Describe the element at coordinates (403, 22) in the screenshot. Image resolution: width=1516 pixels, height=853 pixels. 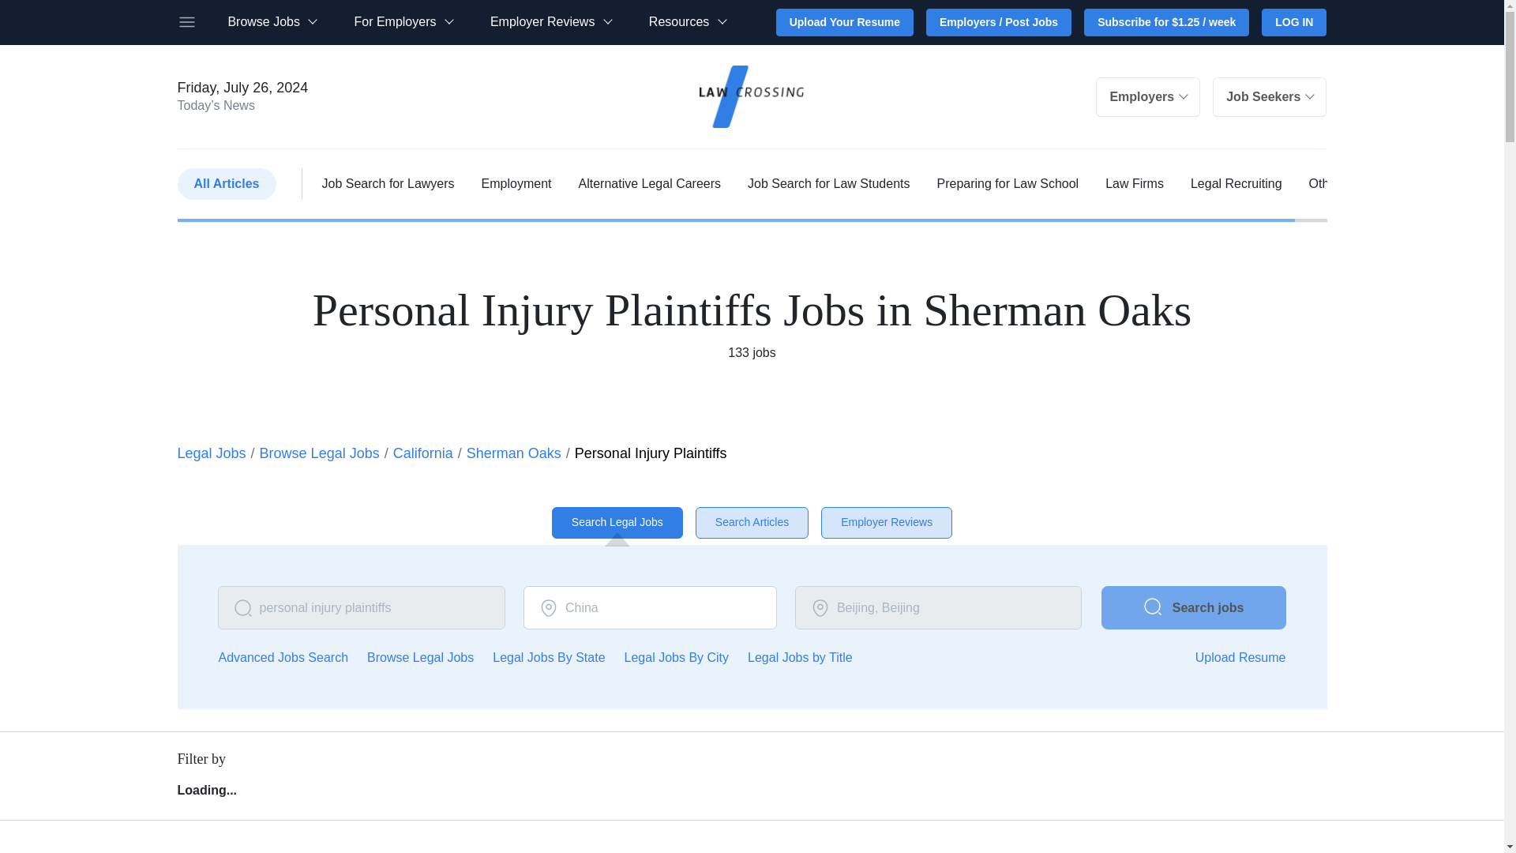
I see `For Employers` at that location.